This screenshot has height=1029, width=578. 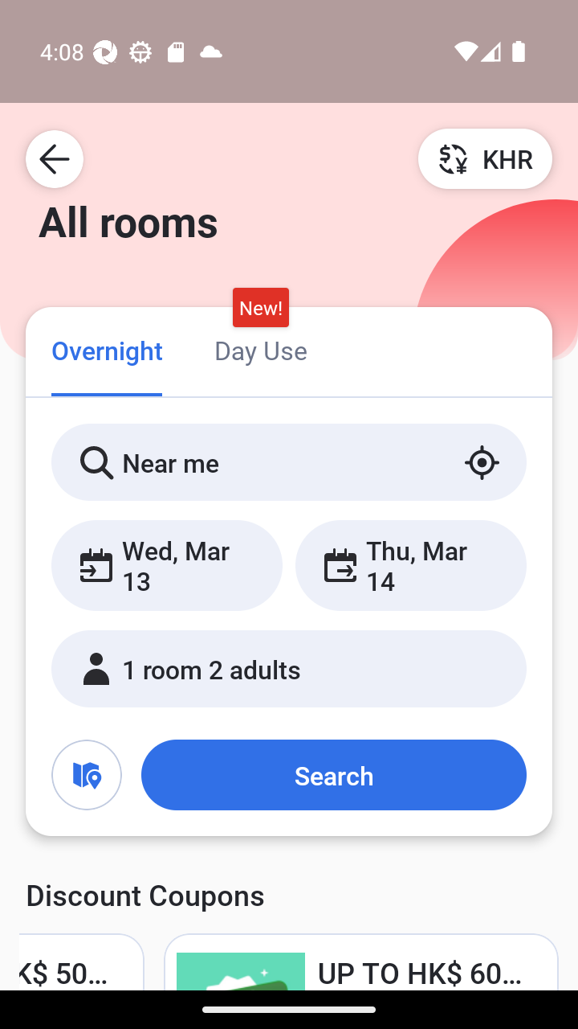 What do you see at coordinates (333, 775) in the screenshot?
I see `Search` at bounding box center [333, 775].